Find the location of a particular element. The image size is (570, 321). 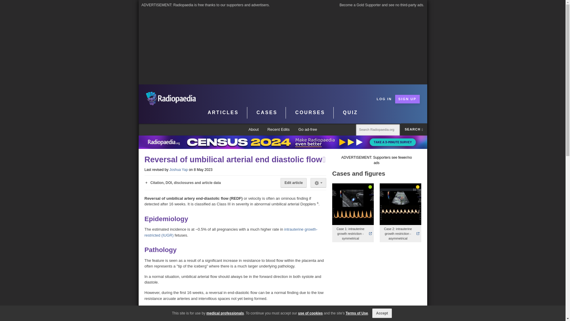

Joshua Yap is located at coordinates (179, 169).